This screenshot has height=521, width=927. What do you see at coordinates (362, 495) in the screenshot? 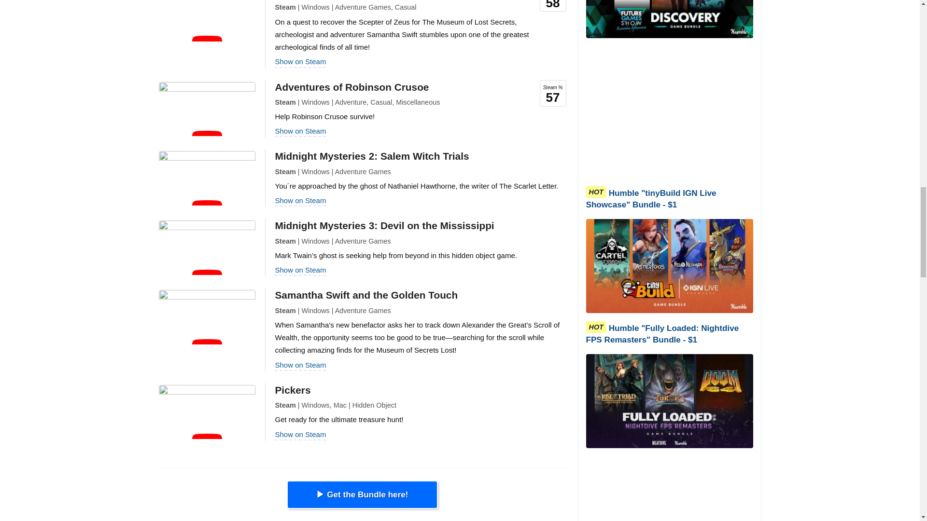
I see `Buy Cursed Bundle from Fanatical here.` at bounding box center [362, 495].